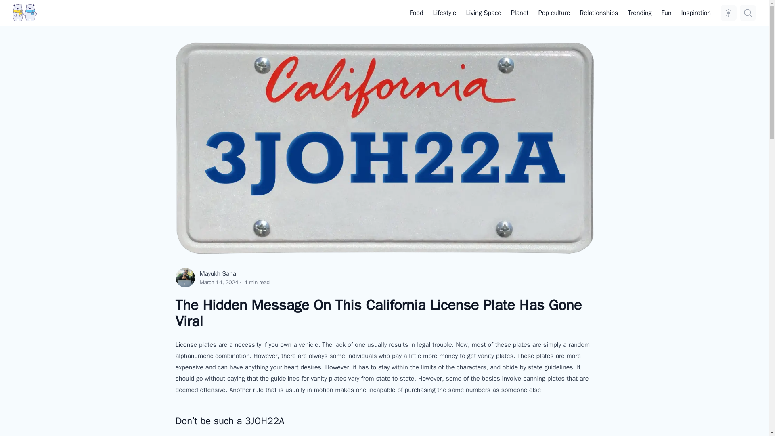 This screenshot has width=775, height=436. I want to click on Food, so click(417, 13).